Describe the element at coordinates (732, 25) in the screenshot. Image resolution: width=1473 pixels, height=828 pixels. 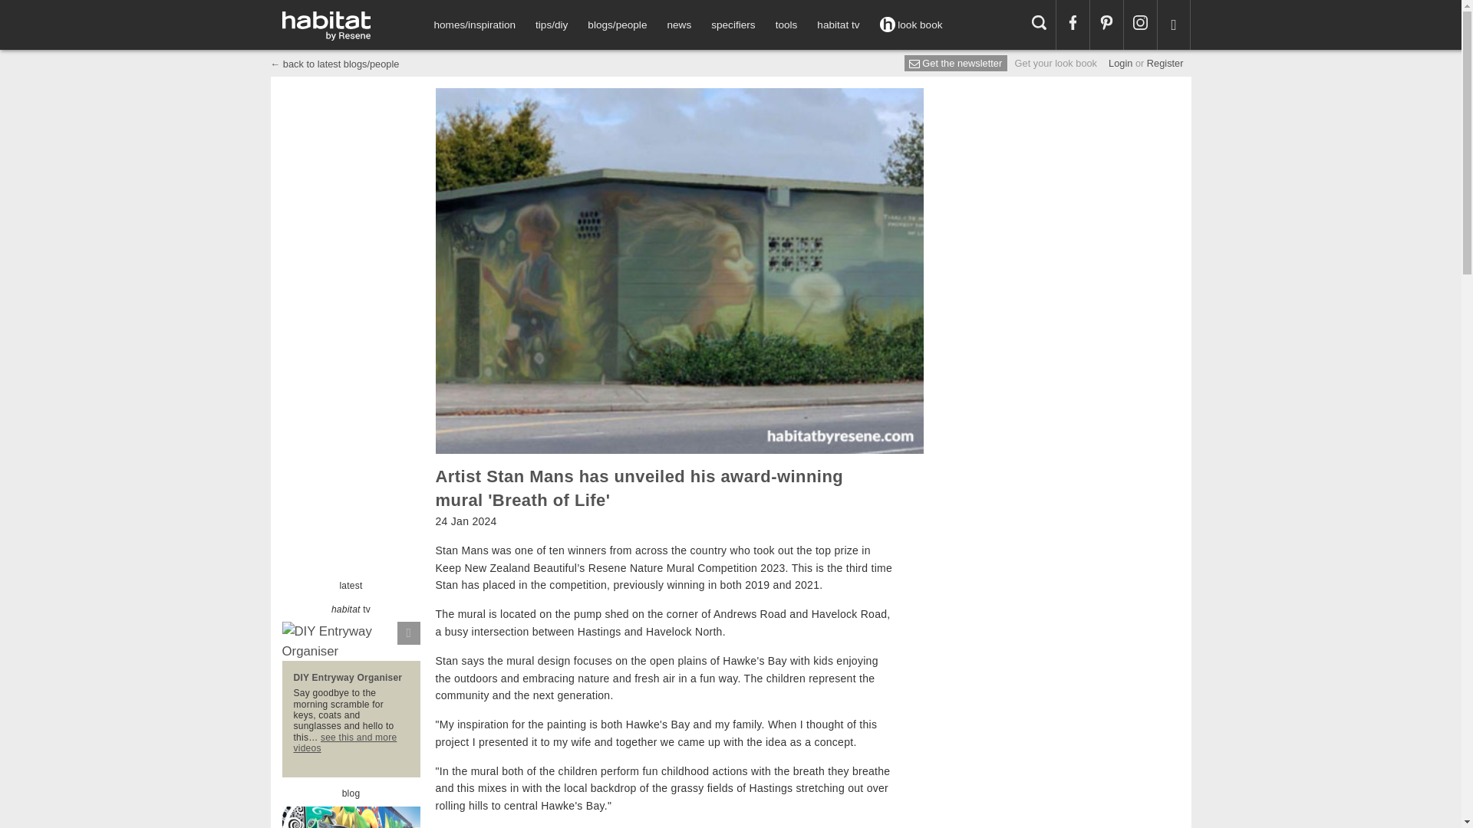
I see `specifiers` at that location.